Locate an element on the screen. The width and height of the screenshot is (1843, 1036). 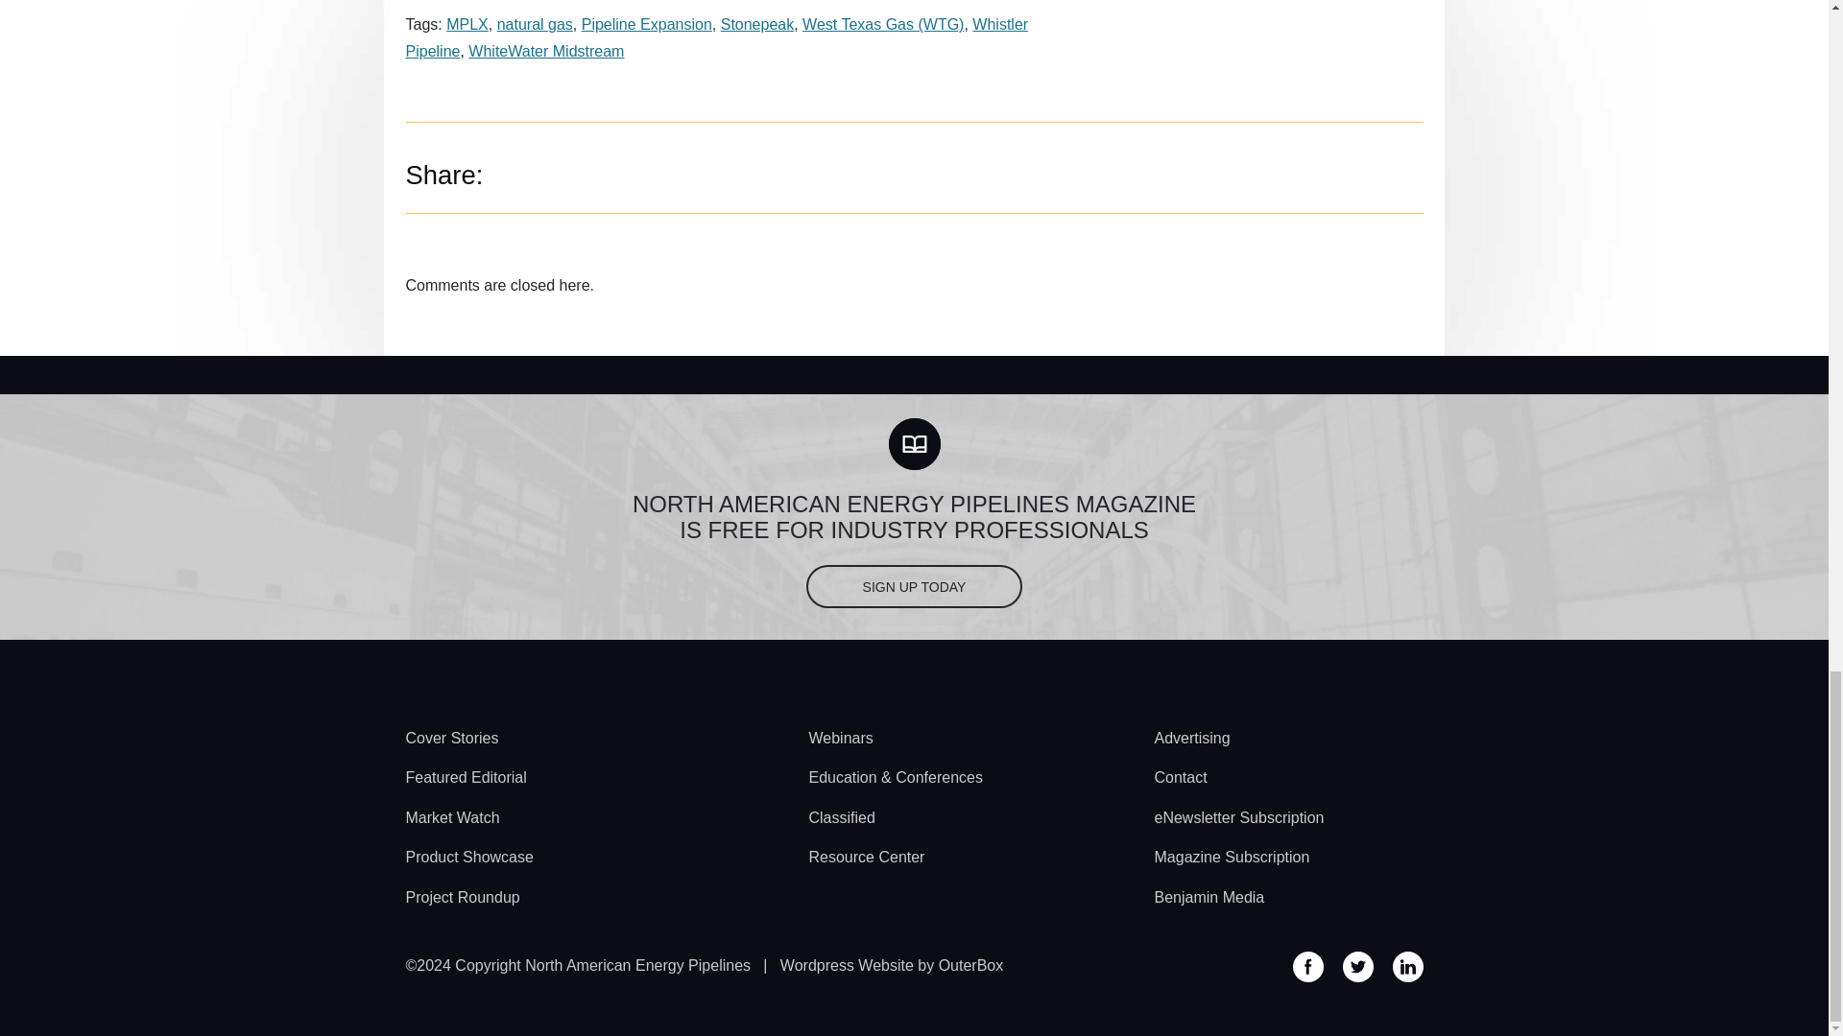
Pipeline Expansion is located at coordinates (647, 24).